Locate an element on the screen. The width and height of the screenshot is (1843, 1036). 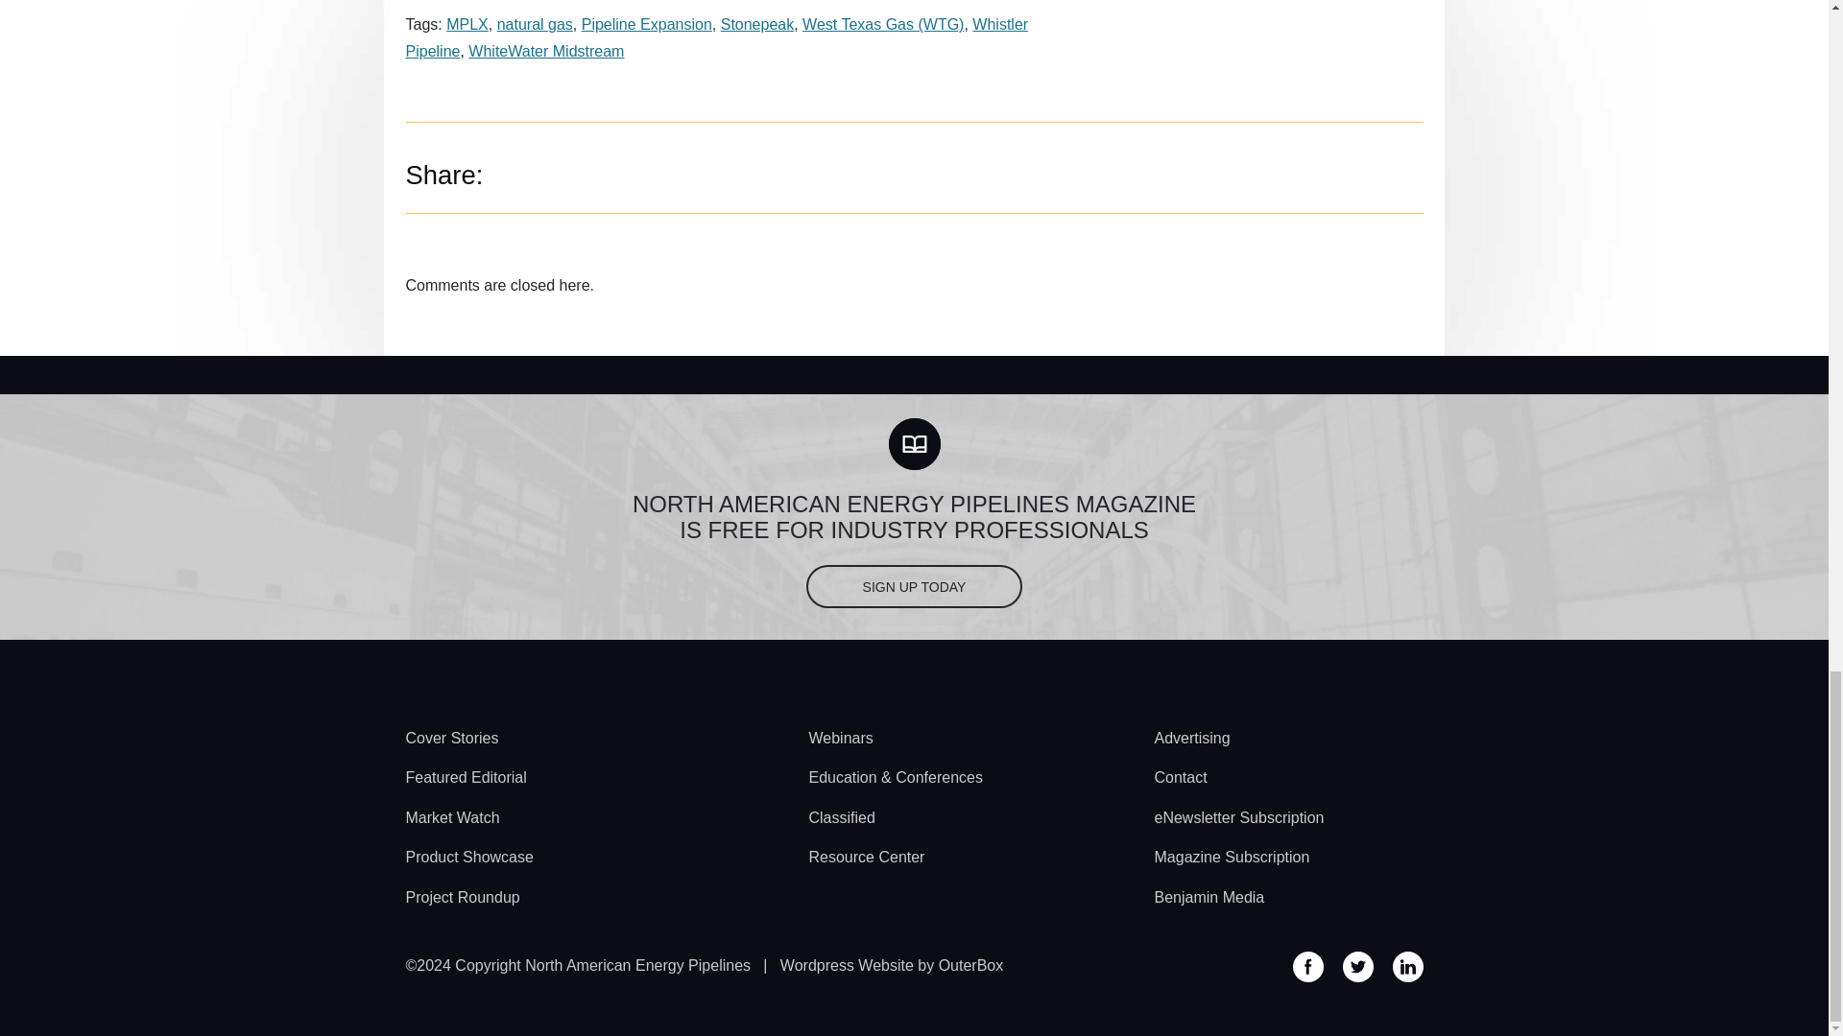
Pipeline Expansion is located at coordinates (647, 24).